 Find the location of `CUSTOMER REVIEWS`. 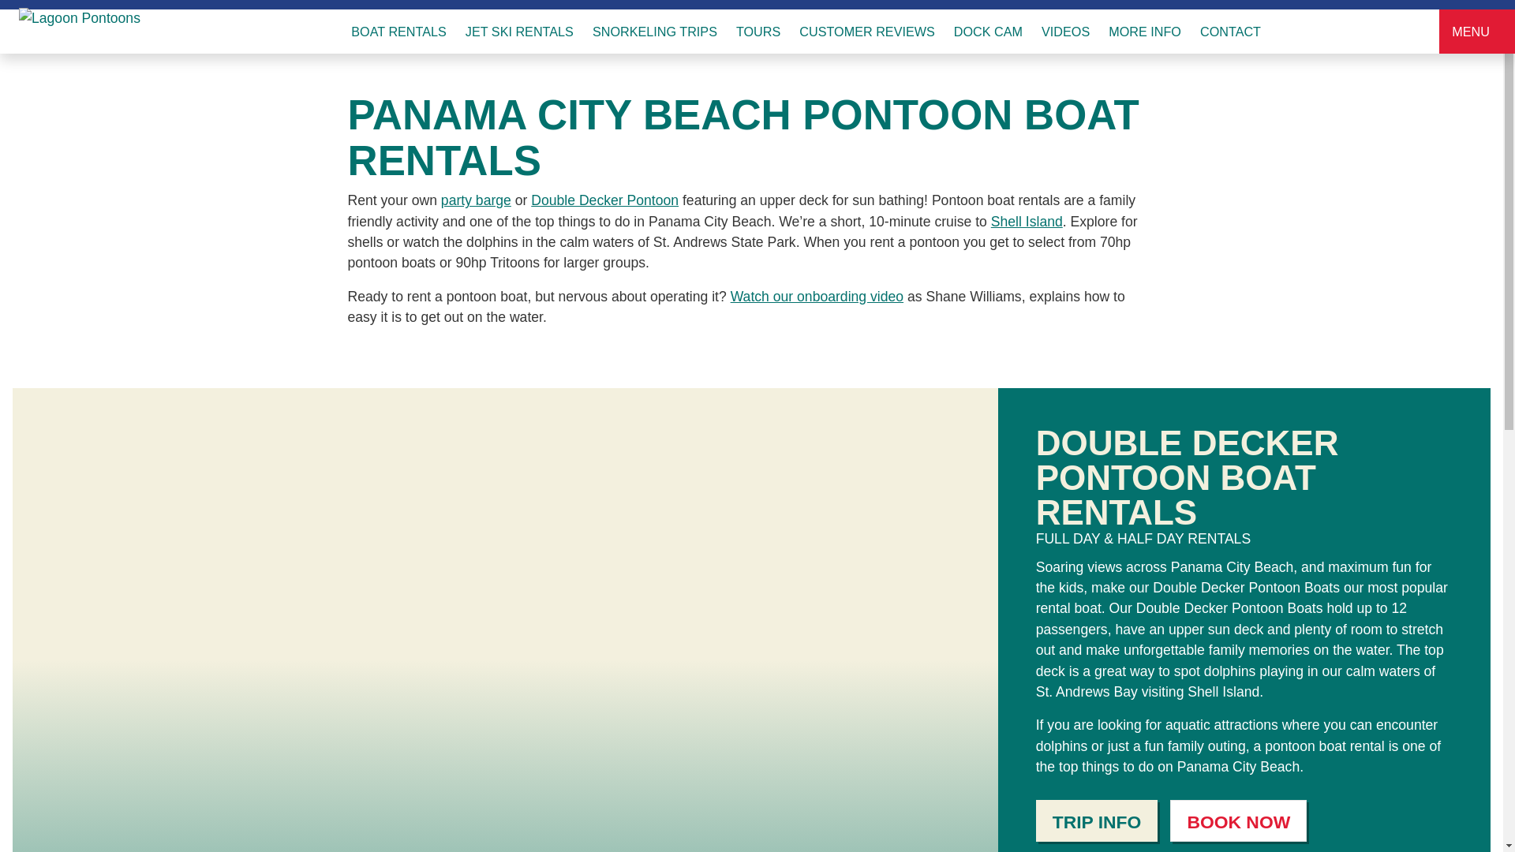

CUSTOMER REVIEWS is located at coordinates (866, 32).